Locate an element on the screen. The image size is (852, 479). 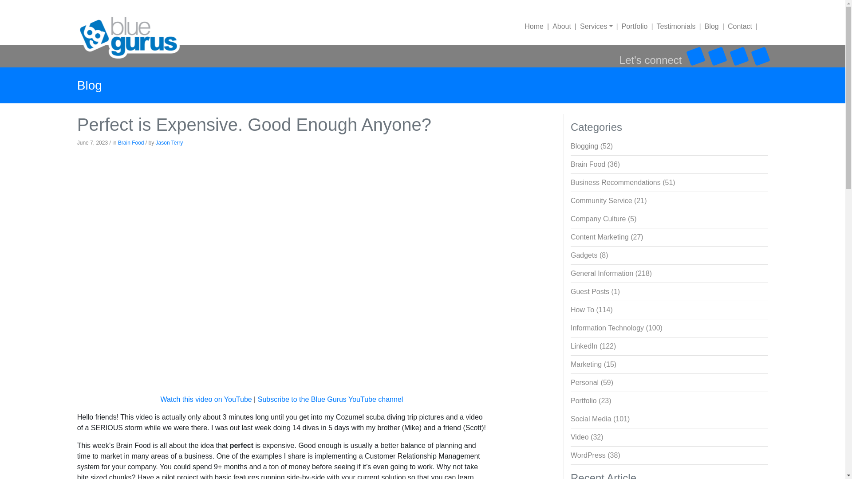
Jason Terry is located at coordinates (170, 143).